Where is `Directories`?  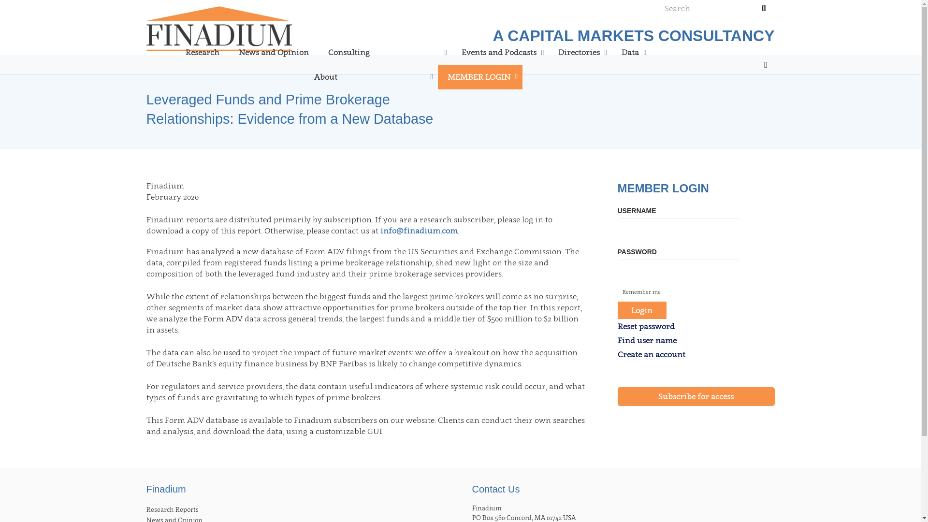
Directories is located at coordinates (580, 52).